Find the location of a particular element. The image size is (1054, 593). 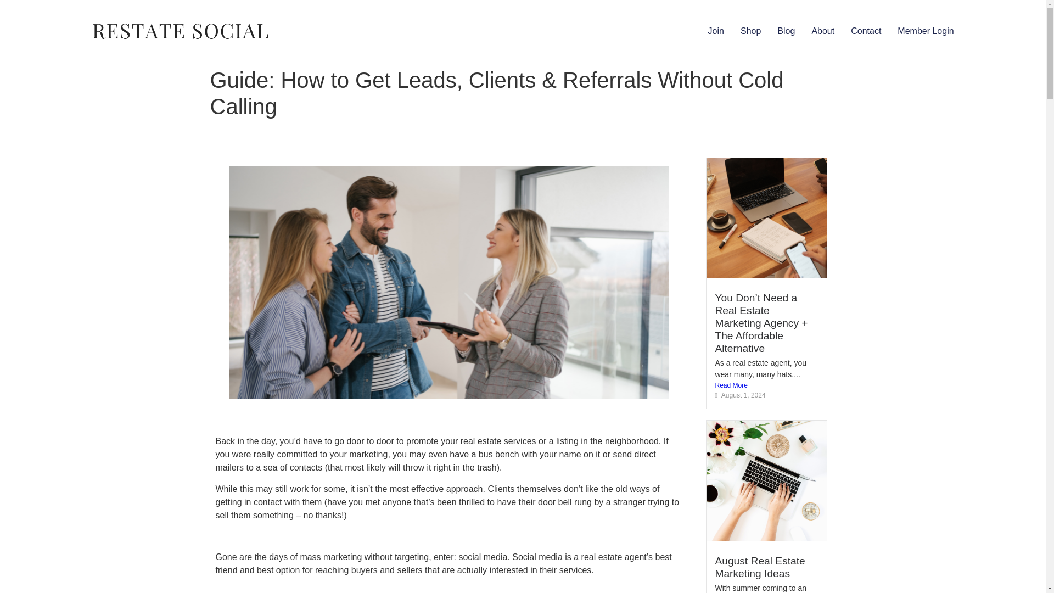

Read More is located at coordinates (766, 385).